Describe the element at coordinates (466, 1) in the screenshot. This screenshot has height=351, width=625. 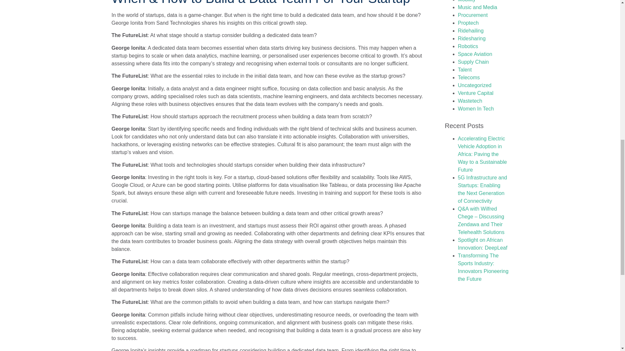
I see `Mobility` at that location.